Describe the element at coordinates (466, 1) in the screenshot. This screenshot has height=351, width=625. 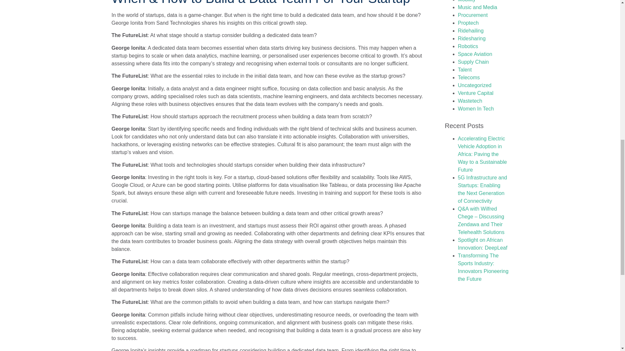
I see `Mobility` at that location.